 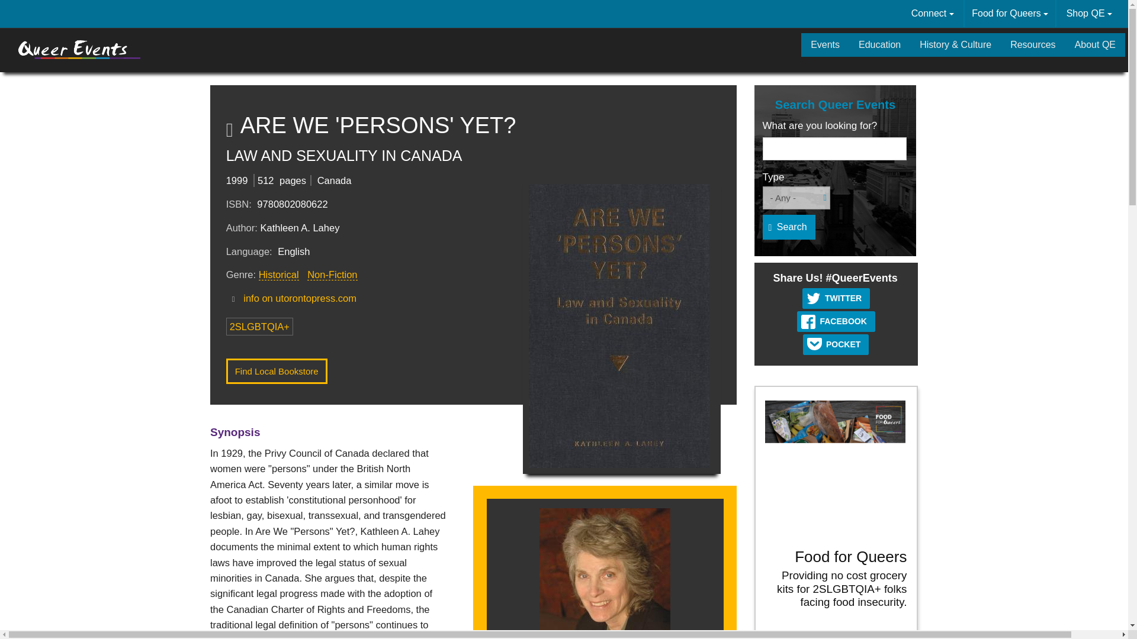 What do you see at coordinates (79, 49) in the screenshot?
I see `Home` at bounding box center [79, 49].